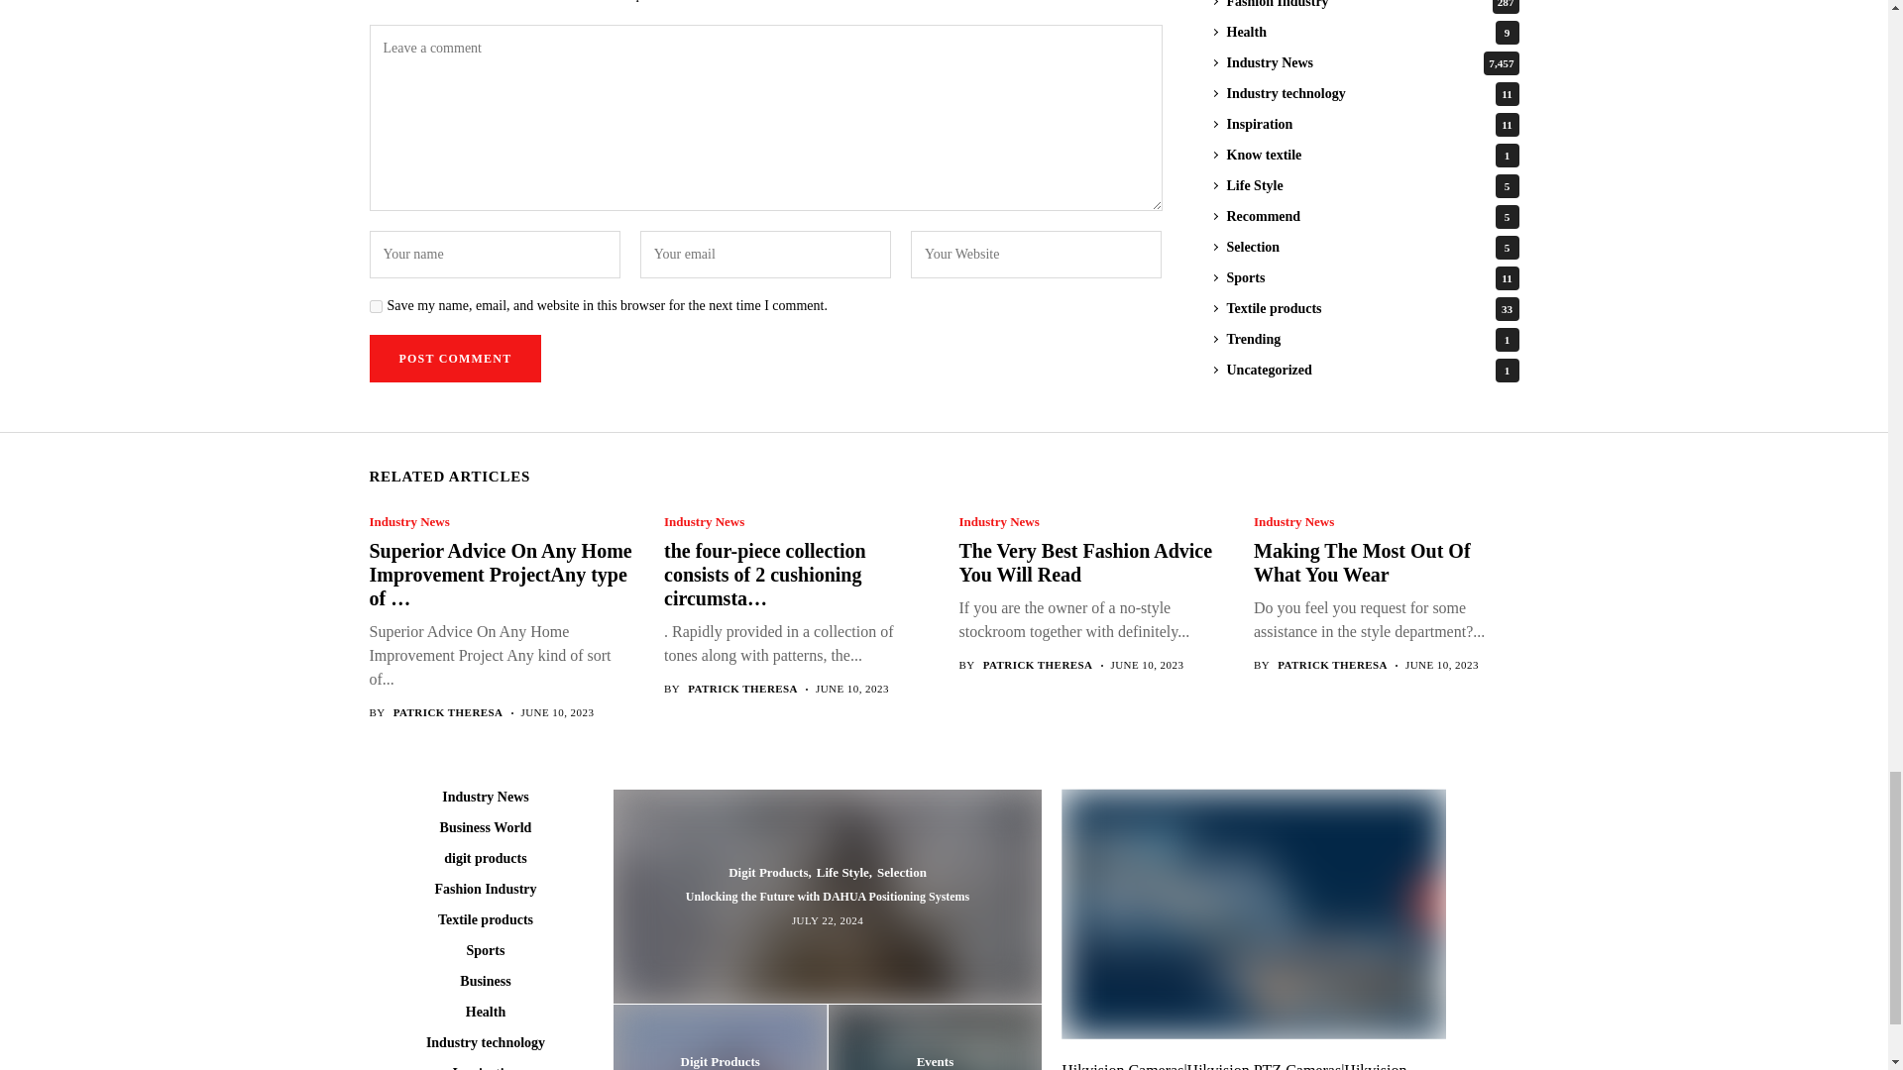  Describe the element at coordinates (454, 359) in the screenshot. I see `Post Comment` at that location.